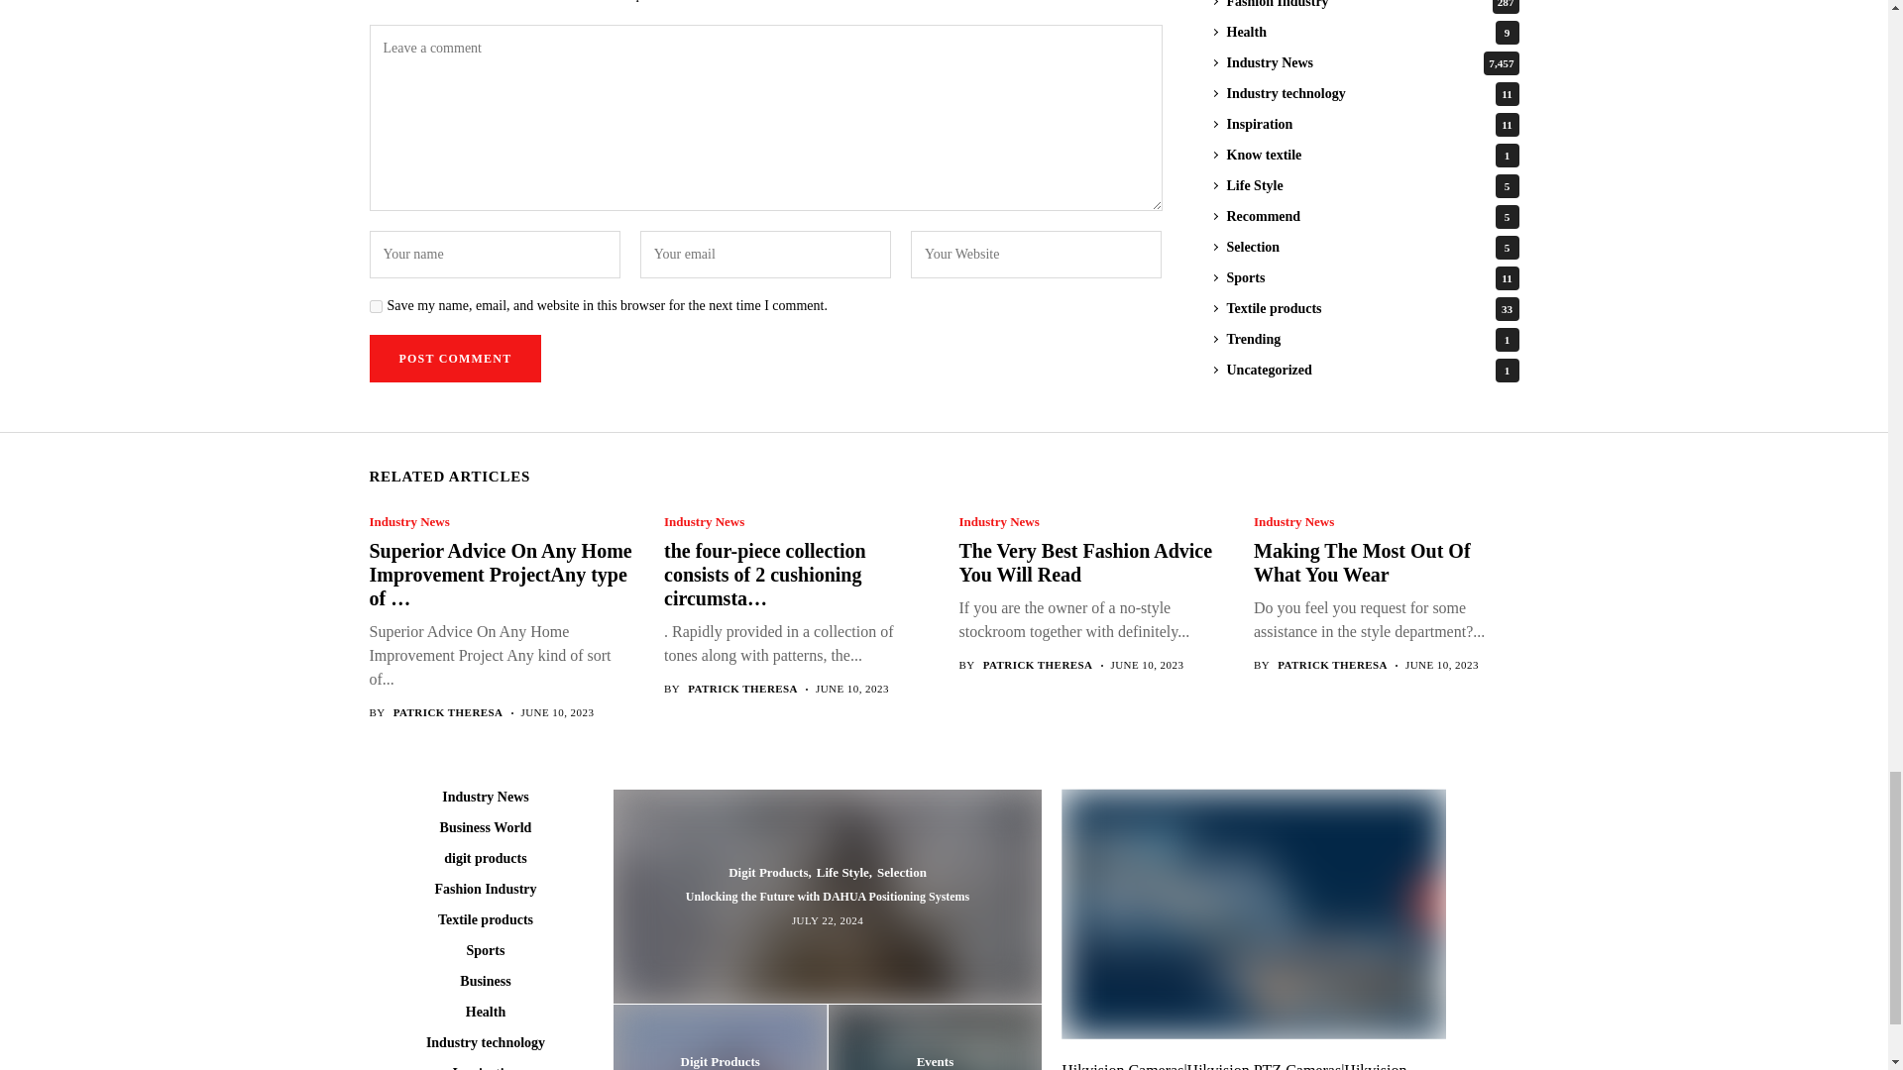  Describe the element at coordinates (454, 359) in the screenshot. I see `Post Comment` at that location.